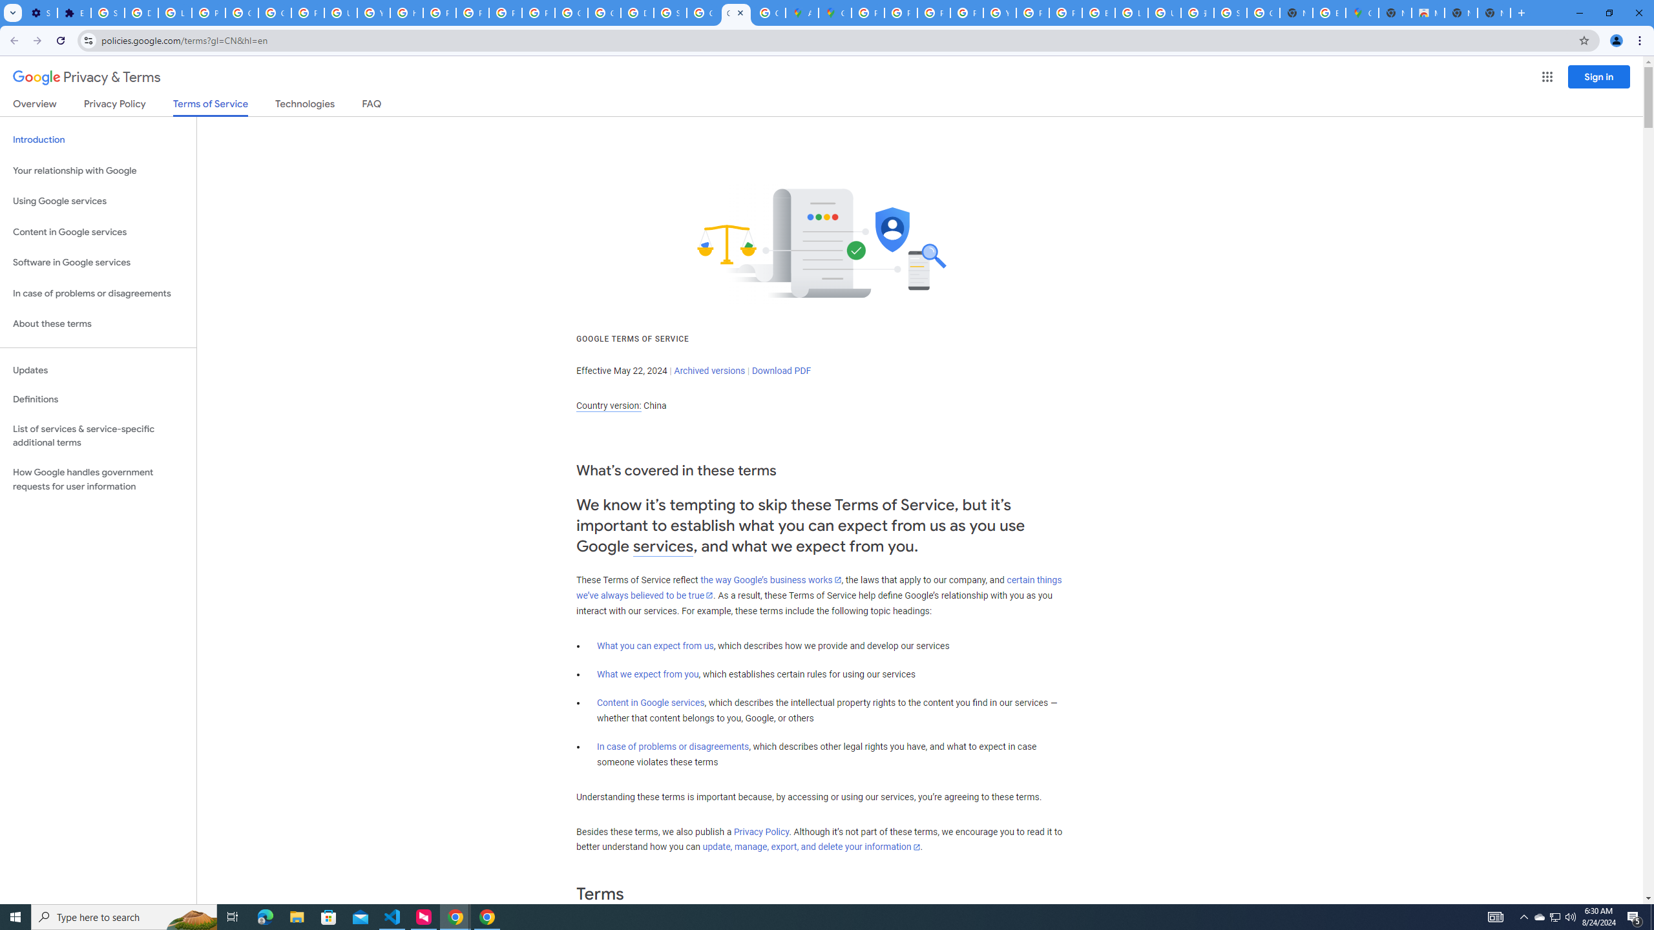  What do you see at coordinates (1494, 13) in the screenshot?
I see `New Tab` at bounding box center [1494, 13].